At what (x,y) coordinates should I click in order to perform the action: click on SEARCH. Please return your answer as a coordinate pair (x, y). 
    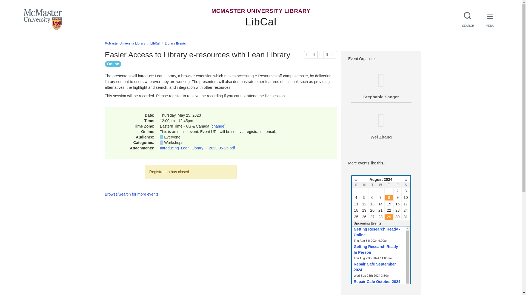
    Looking at the image, I should click on (468, 19).